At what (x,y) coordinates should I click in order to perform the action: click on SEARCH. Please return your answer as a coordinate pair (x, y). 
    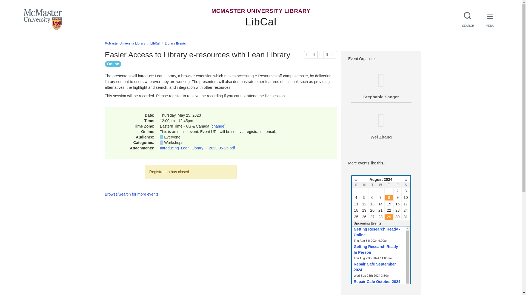
    Looking at the image, I should click on (468, 19).